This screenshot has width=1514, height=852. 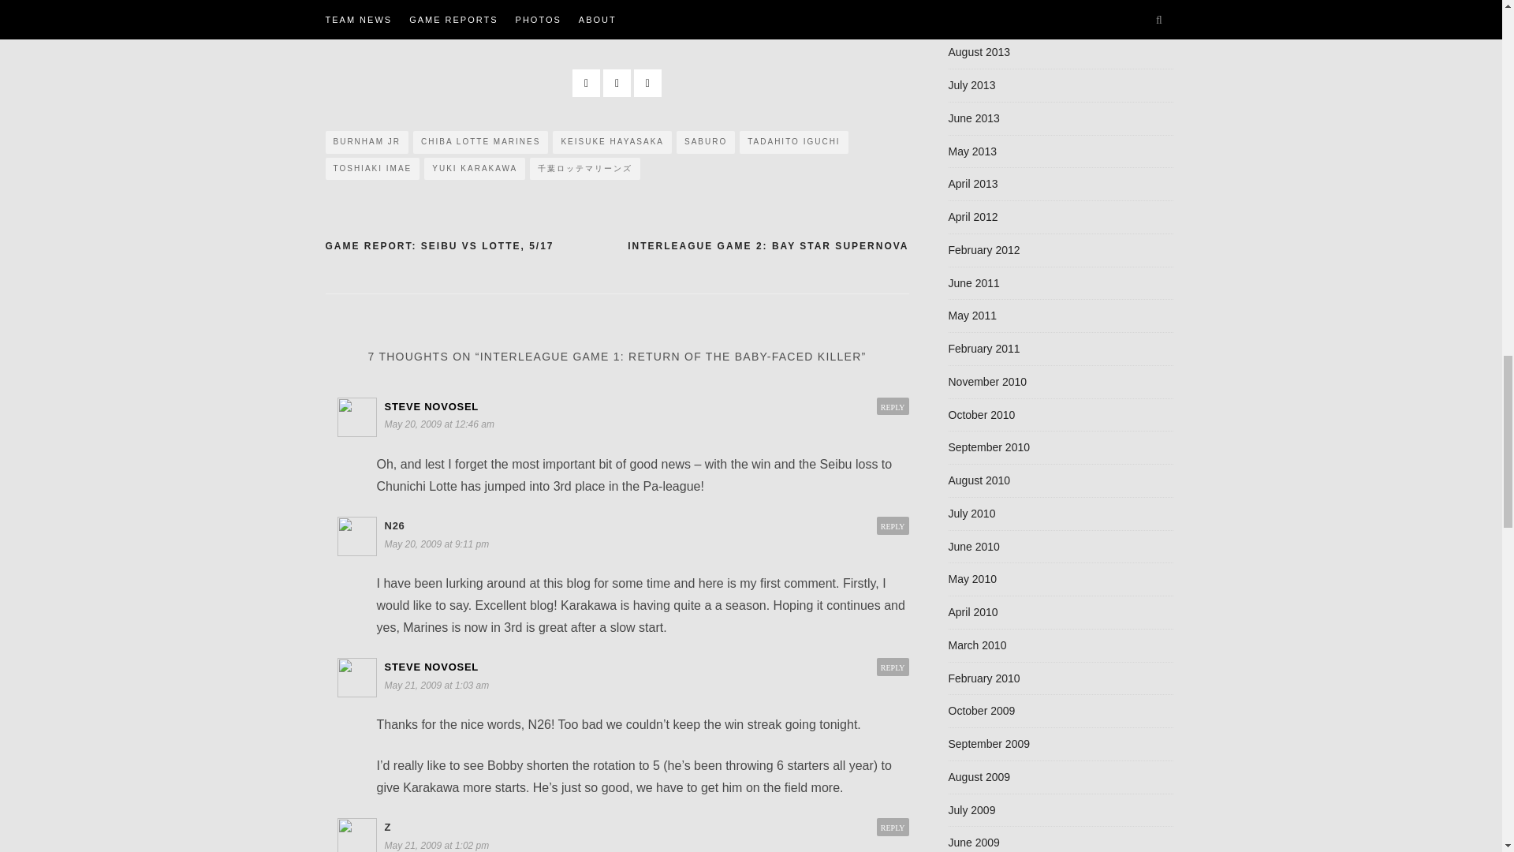 What do you see at coordinates (432, 405) in the screenshot?
I see `STEVE NOVOSEL` at bounding box center [432, 405].